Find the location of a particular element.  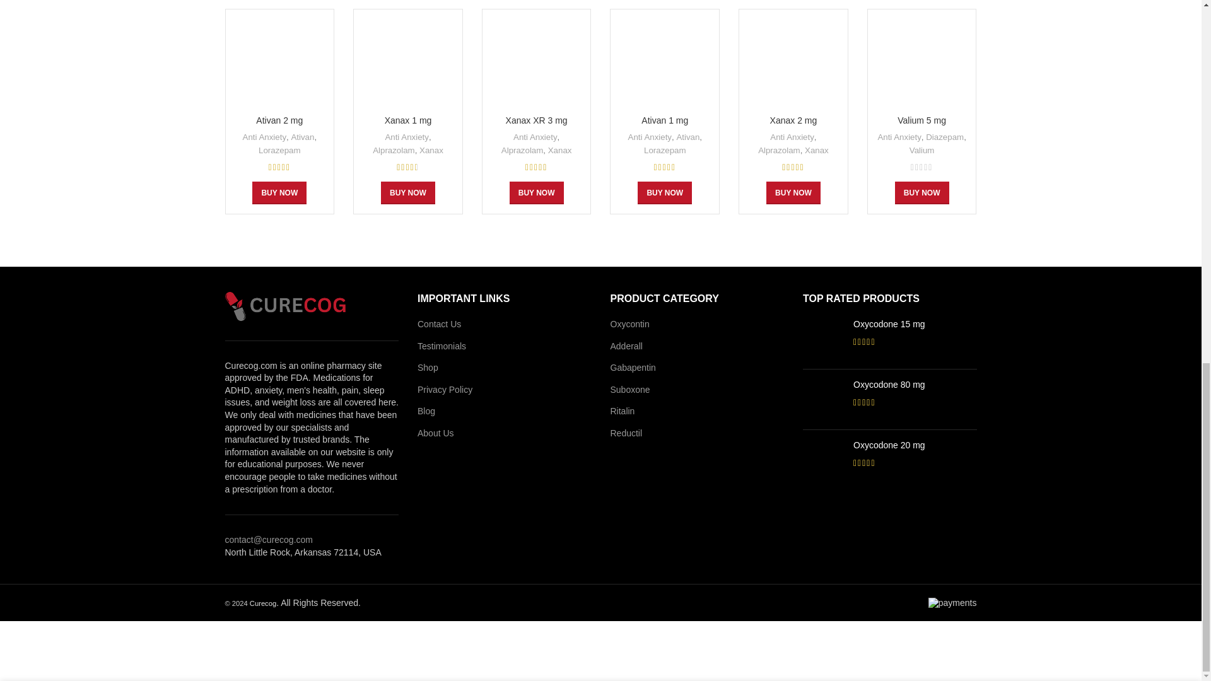

Oxycodone 15 mg is located at coordinates (915, 324).